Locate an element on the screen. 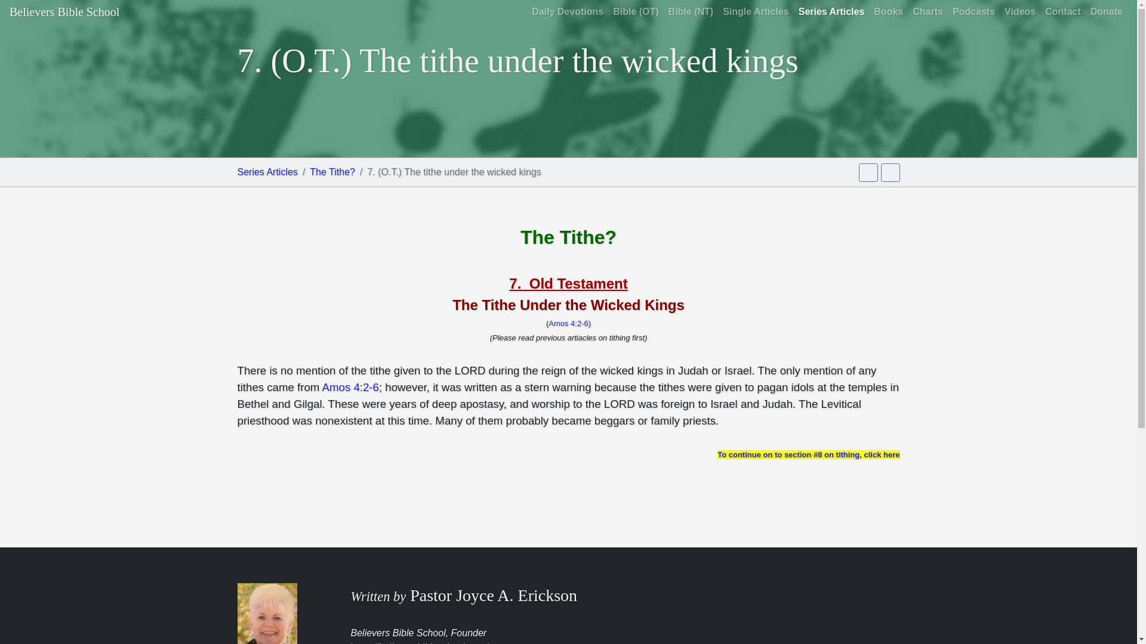 This screenshot has width=1146, height=644. Amos 4:2-6 is located at coordinates (350, 387).